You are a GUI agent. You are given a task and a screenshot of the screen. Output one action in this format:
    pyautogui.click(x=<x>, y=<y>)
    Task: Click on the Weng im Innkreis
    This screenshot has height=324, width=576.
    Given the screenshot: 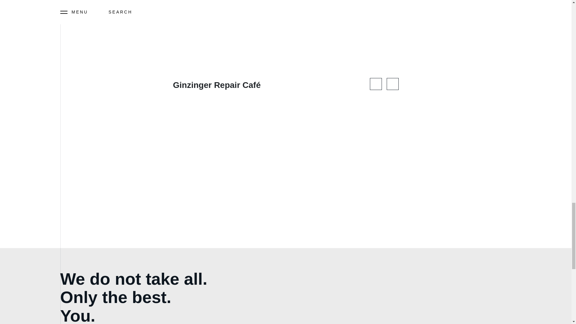 What is the action you would take?
    pyautogui.click(x=117, y=3)
    